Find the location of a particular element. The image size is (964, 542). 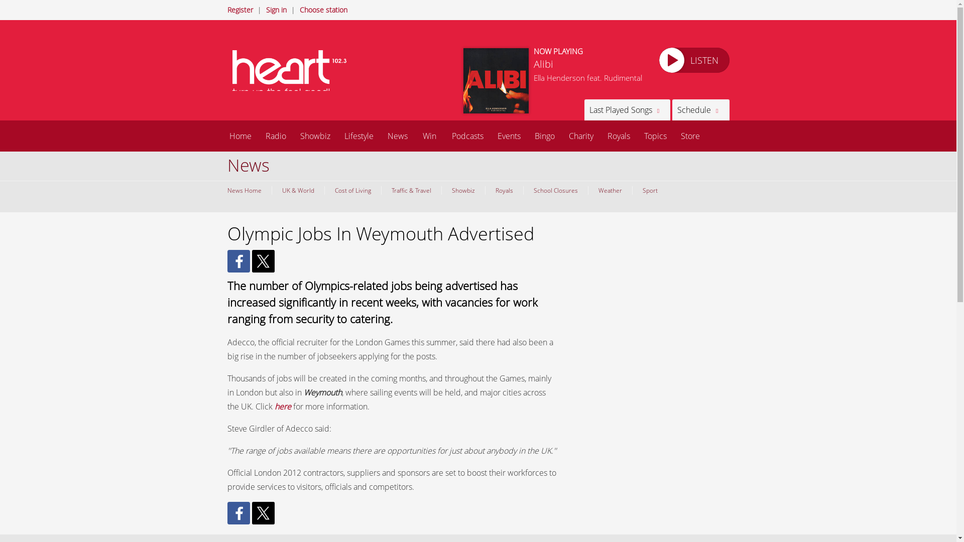

School Closures is located at coordinates (555, 190).